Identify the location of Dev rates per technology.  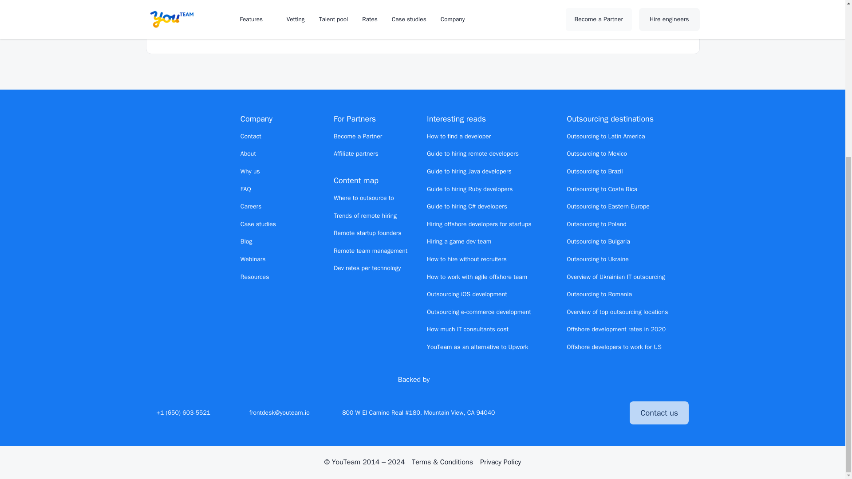
(367, 268).